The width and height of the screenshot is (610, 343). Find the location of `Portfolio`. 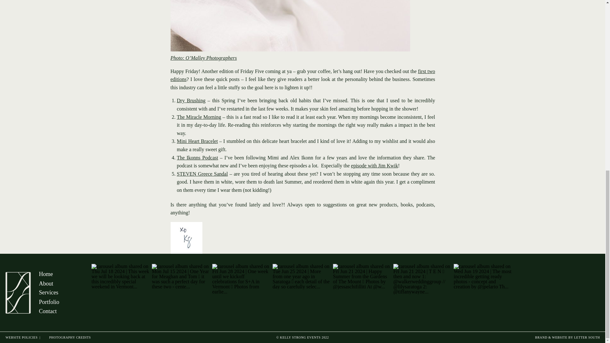

Portfolio is located at coordinates (69, 301).